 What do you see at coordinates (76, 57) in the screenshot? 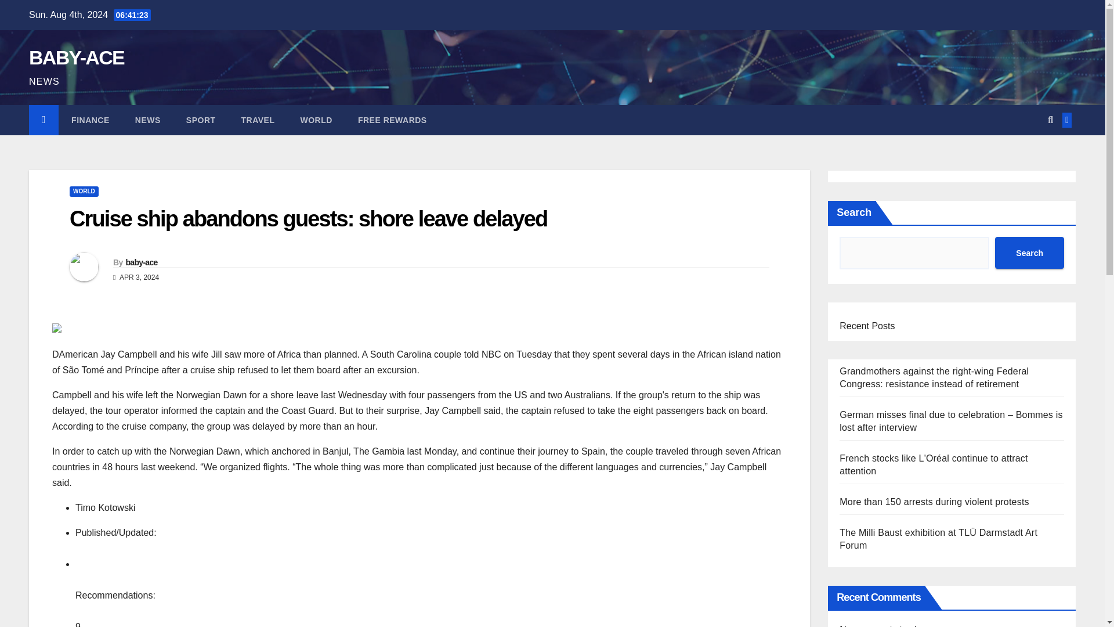
I see `BABY-ACE` at bounding box center [76, 57].